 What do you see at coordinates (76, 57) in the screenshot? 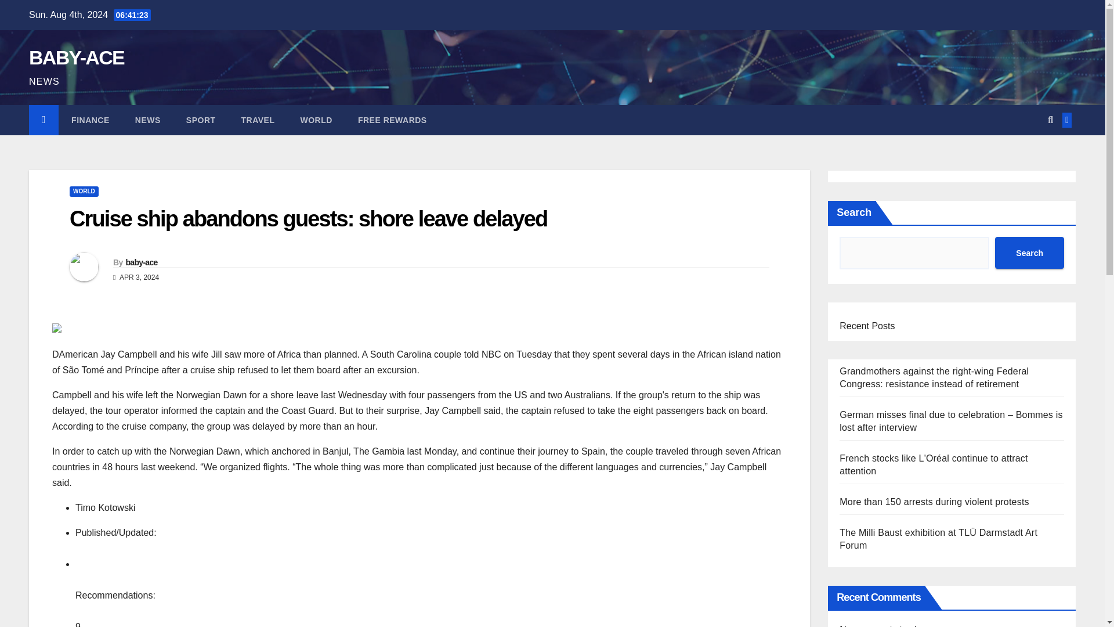
I see `BABY-ACE` at bounding box center [76, 57].